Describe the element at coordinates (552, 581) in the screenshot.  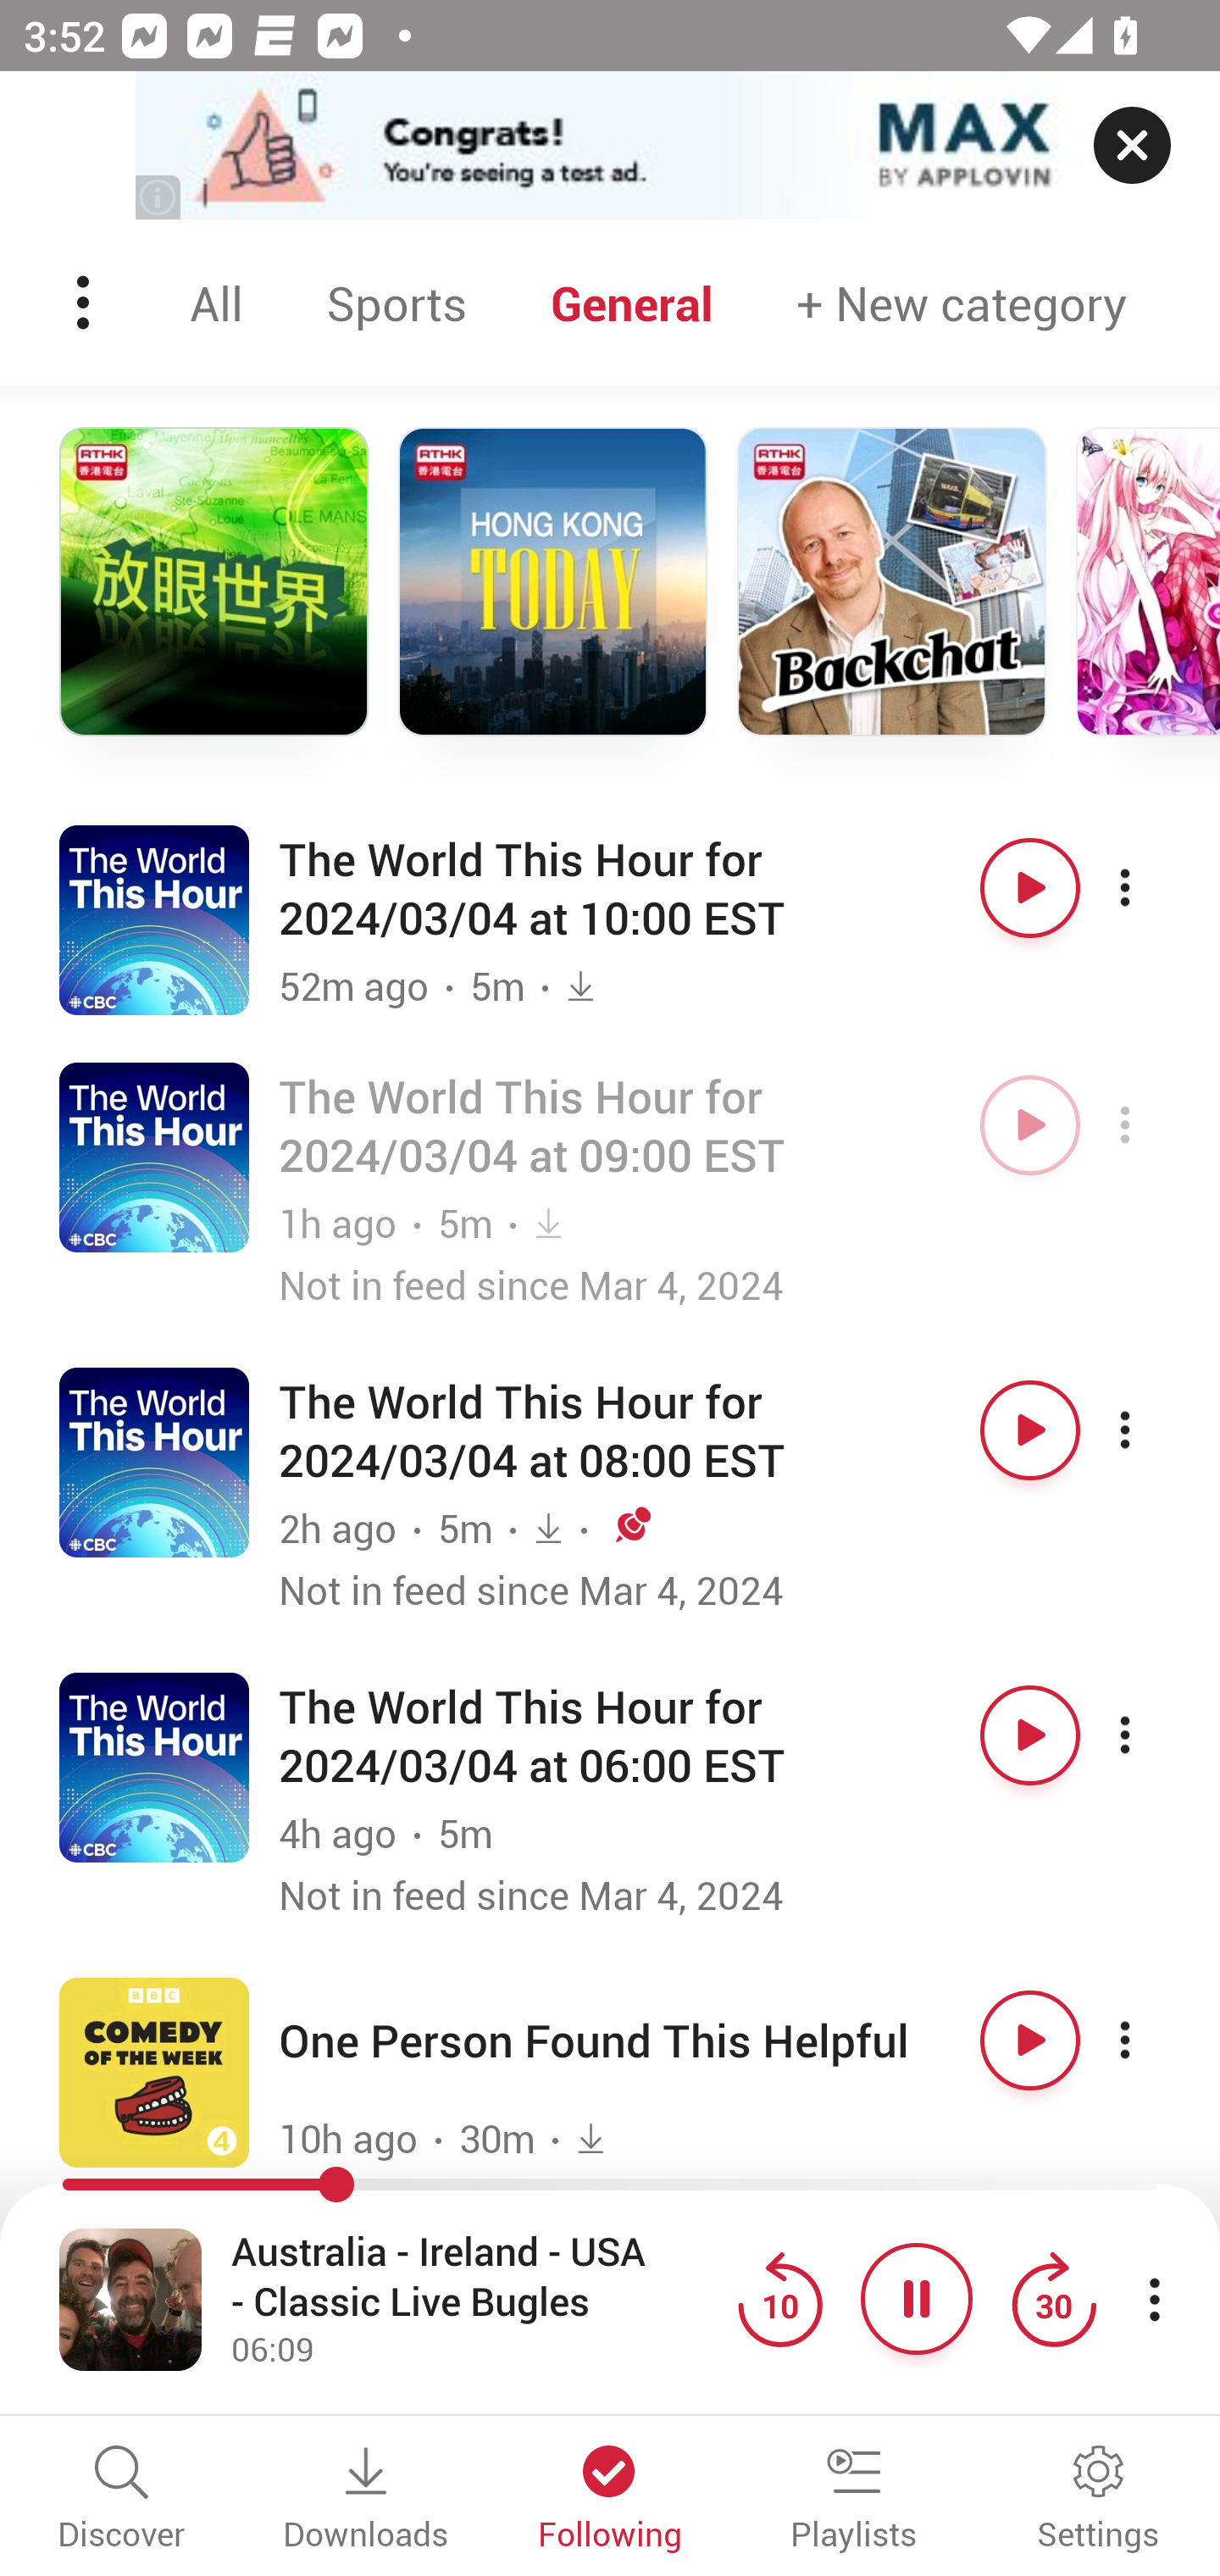
I see `Hong Kong Today` at that location.